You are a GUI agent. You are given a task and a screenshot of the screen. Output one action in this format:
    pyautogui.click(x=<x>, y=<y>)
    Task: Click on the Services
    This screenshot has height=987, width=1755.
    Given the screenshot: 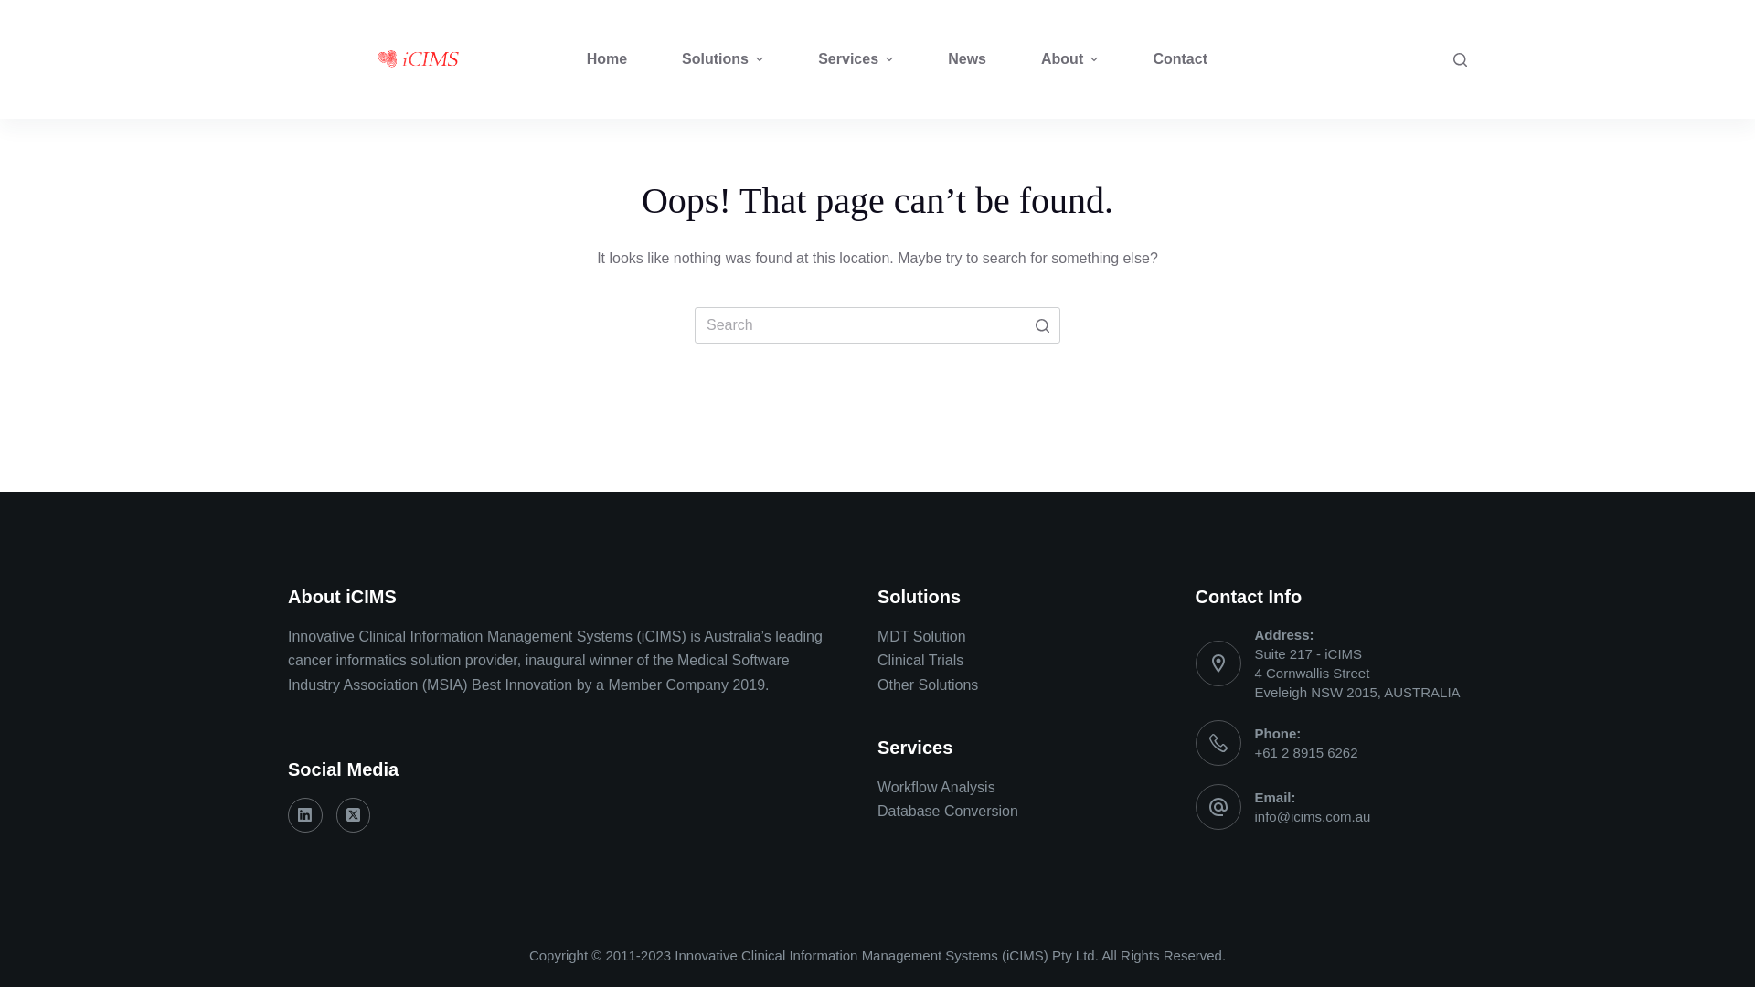 What is the action you would take?
    pyautogui.click(x=856, y=59)
    